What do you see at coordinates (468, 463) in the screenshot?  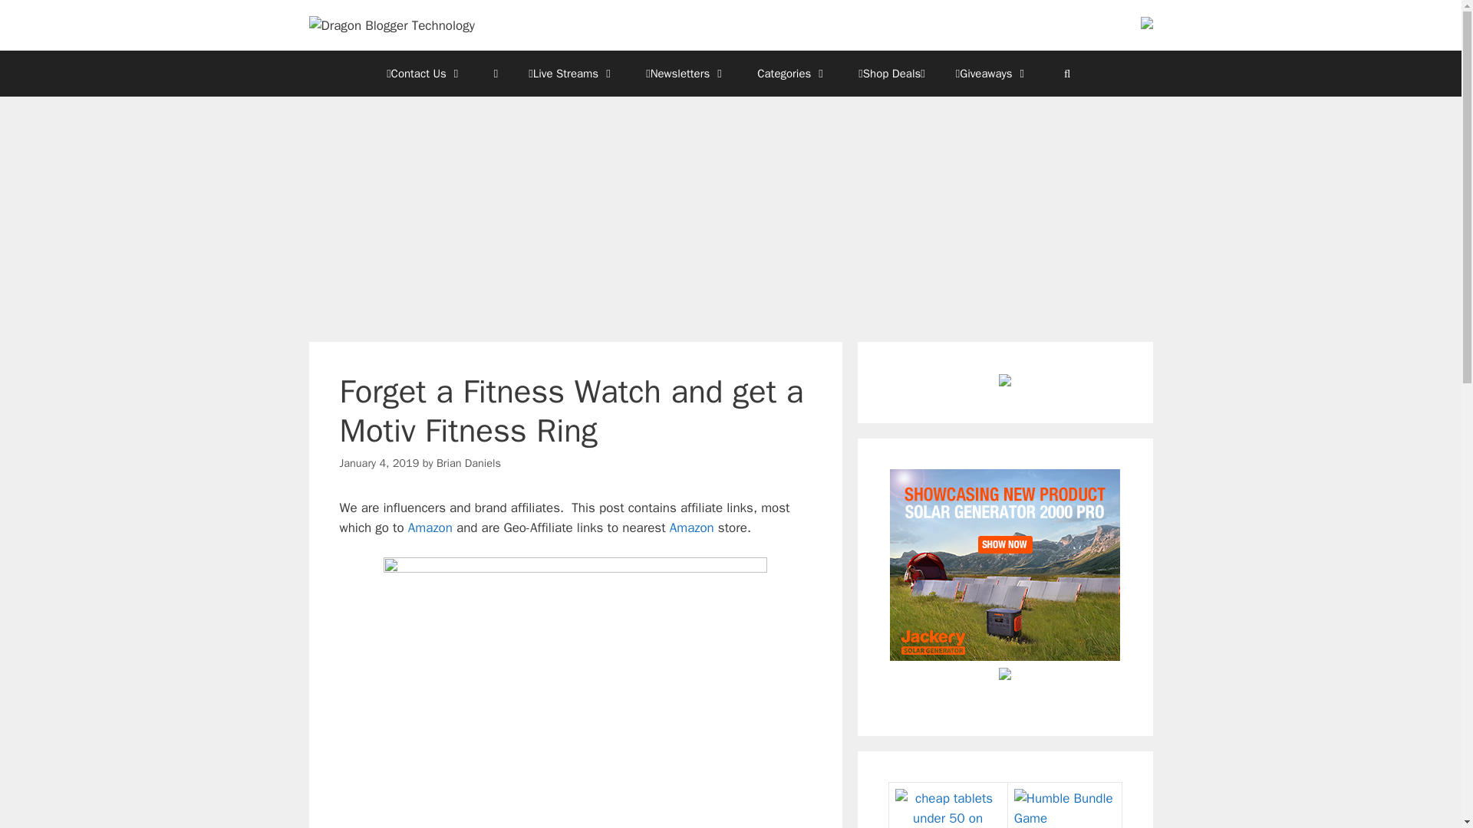 I see `View all posts by Brian Daniels` at bounding box center [468, 463].